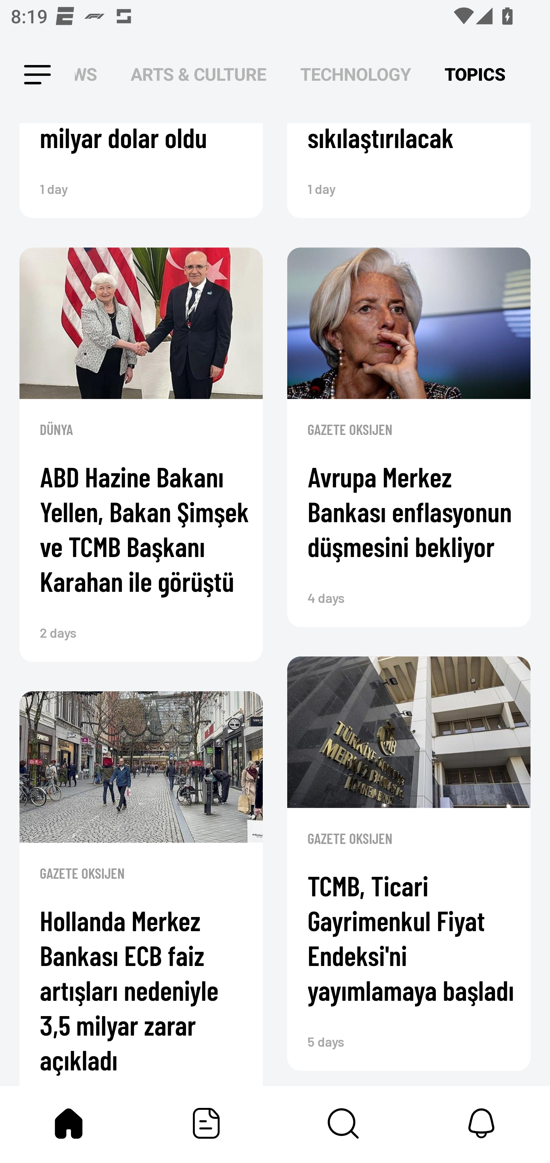 This screenshot has height=1163, width=550. Describe the element at coordinates (199, 75) in the screenshot. I see `ARTS & CULTURE` at that location.